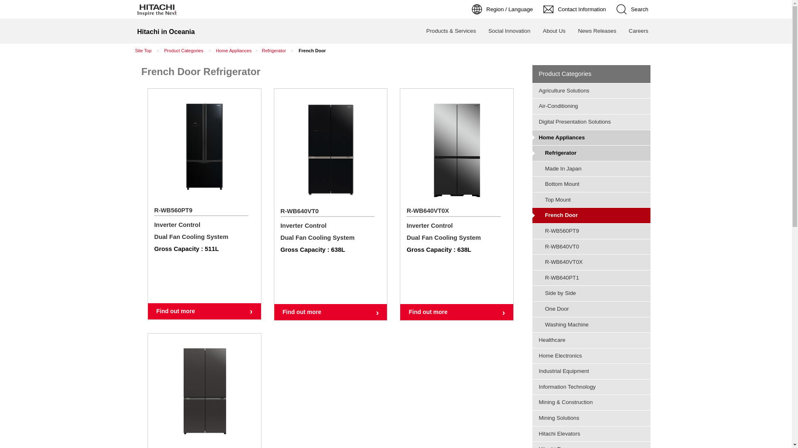 The image size is (798, 448). What do you see at coordinates (576, 9) in the screenshot?
I see `Contact Information` at bounding box center [576, 9].